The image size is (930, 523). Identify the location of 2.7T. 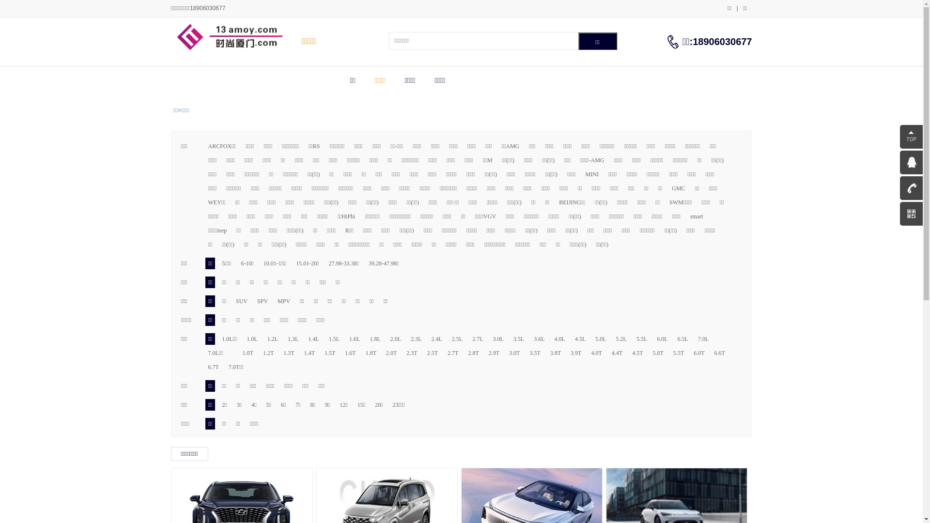
(453, 353).